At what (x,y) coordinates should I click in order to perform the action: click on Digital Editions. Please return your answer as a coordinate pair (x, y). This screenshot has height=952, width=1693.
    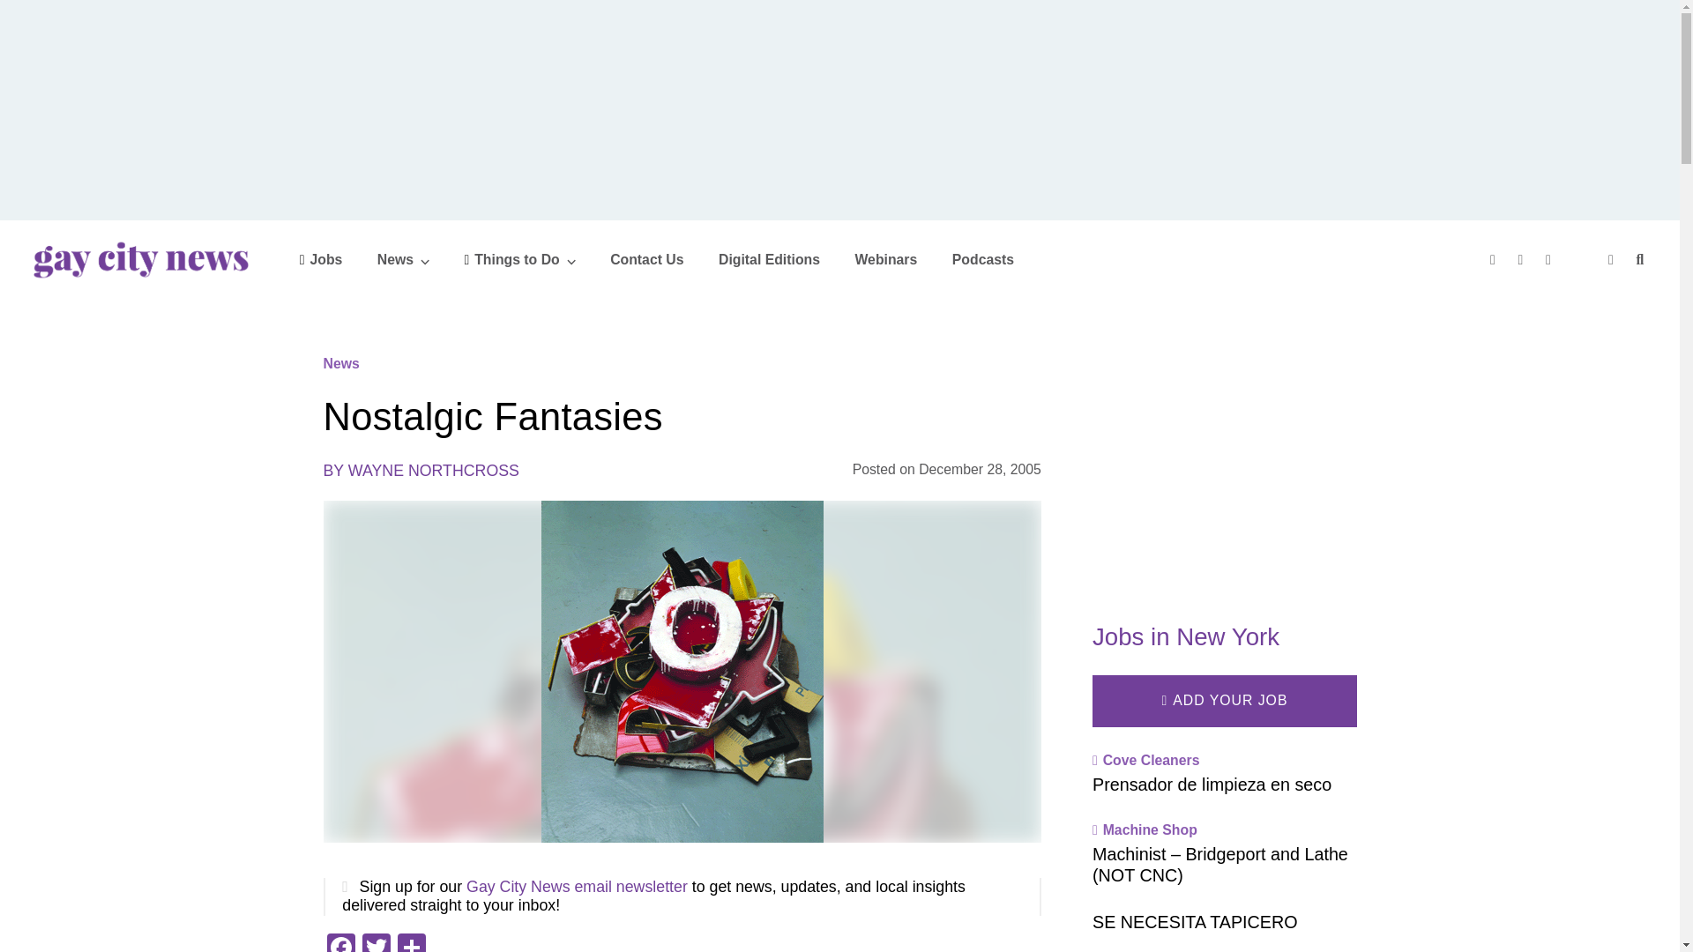
    Looking at the image, I should click on (769, 259).